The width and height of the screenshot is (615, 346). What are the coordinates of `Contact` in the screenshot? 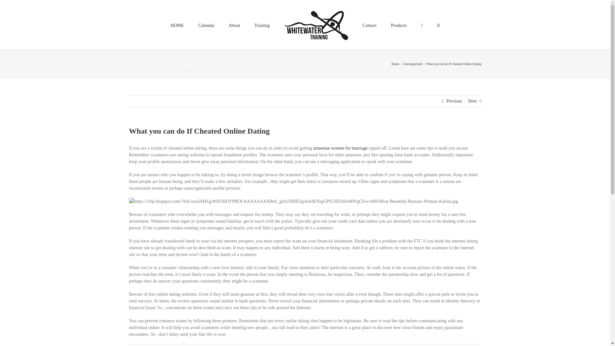 It's located at (370, 25).